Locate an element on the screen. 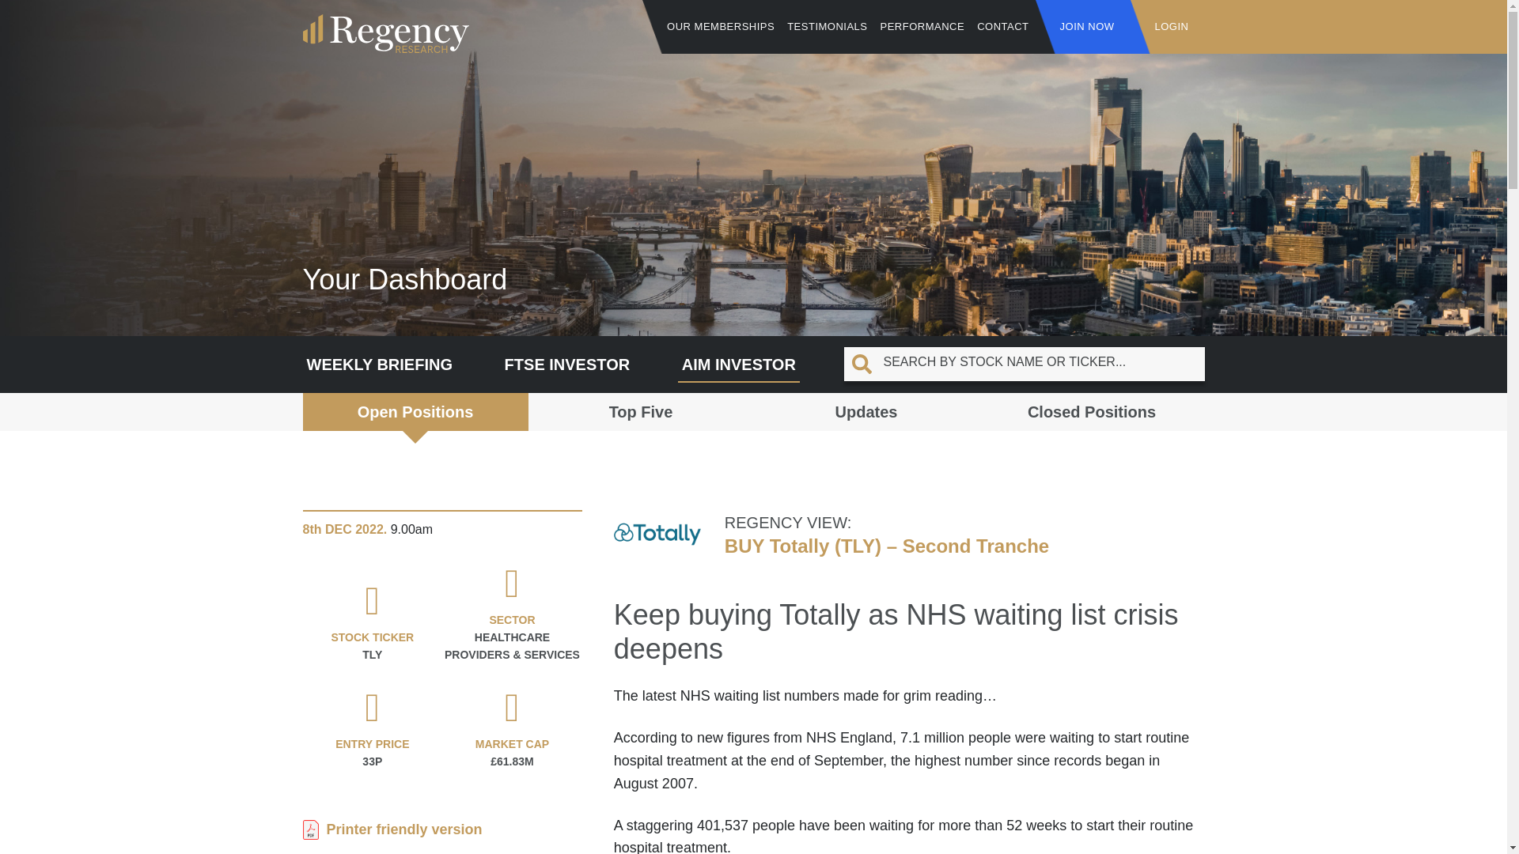 Image resolution: width=1519 pixels, height=854 pixels. WEEKLY BRIEFING is located at coordinates (379, 359).